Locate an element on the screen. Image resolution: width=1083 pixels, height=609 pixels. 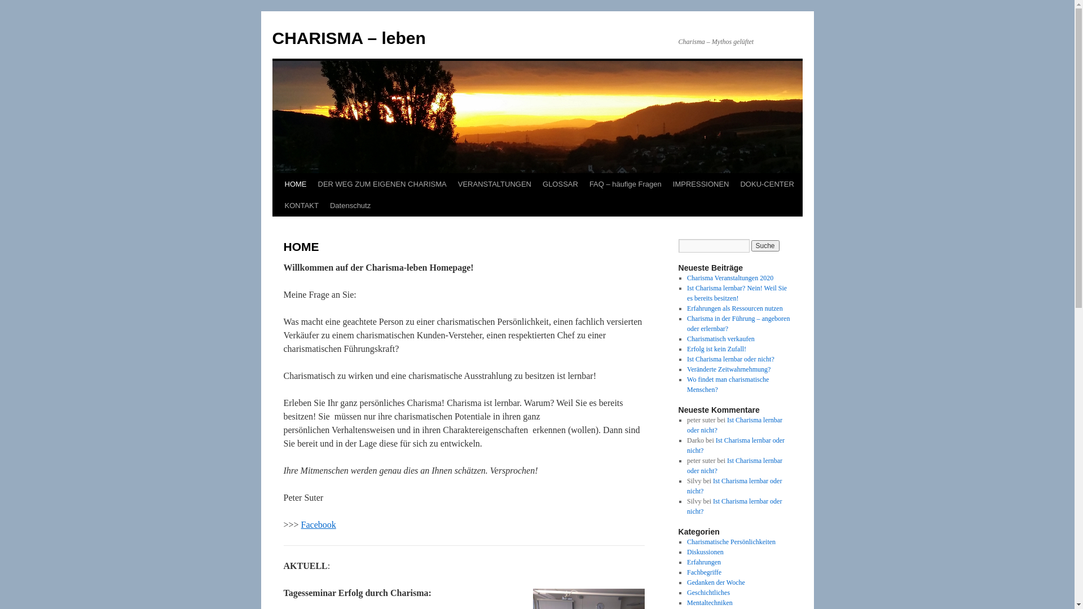
Erfahrungen is located at coordinates (704, 562).